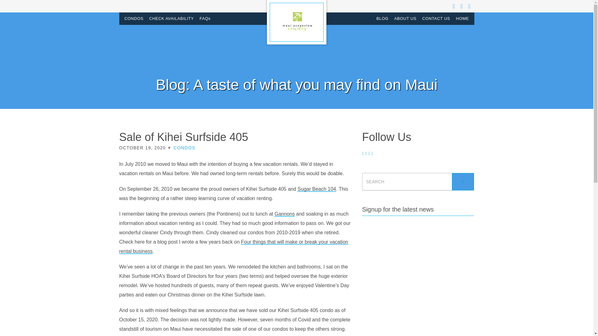 Image resolution: width=598 pixels, height=336 pixels. What do you see at coordinates (406, 18) in the screenshot?
I see `ABOUT US` at bounding box center [406, 18].